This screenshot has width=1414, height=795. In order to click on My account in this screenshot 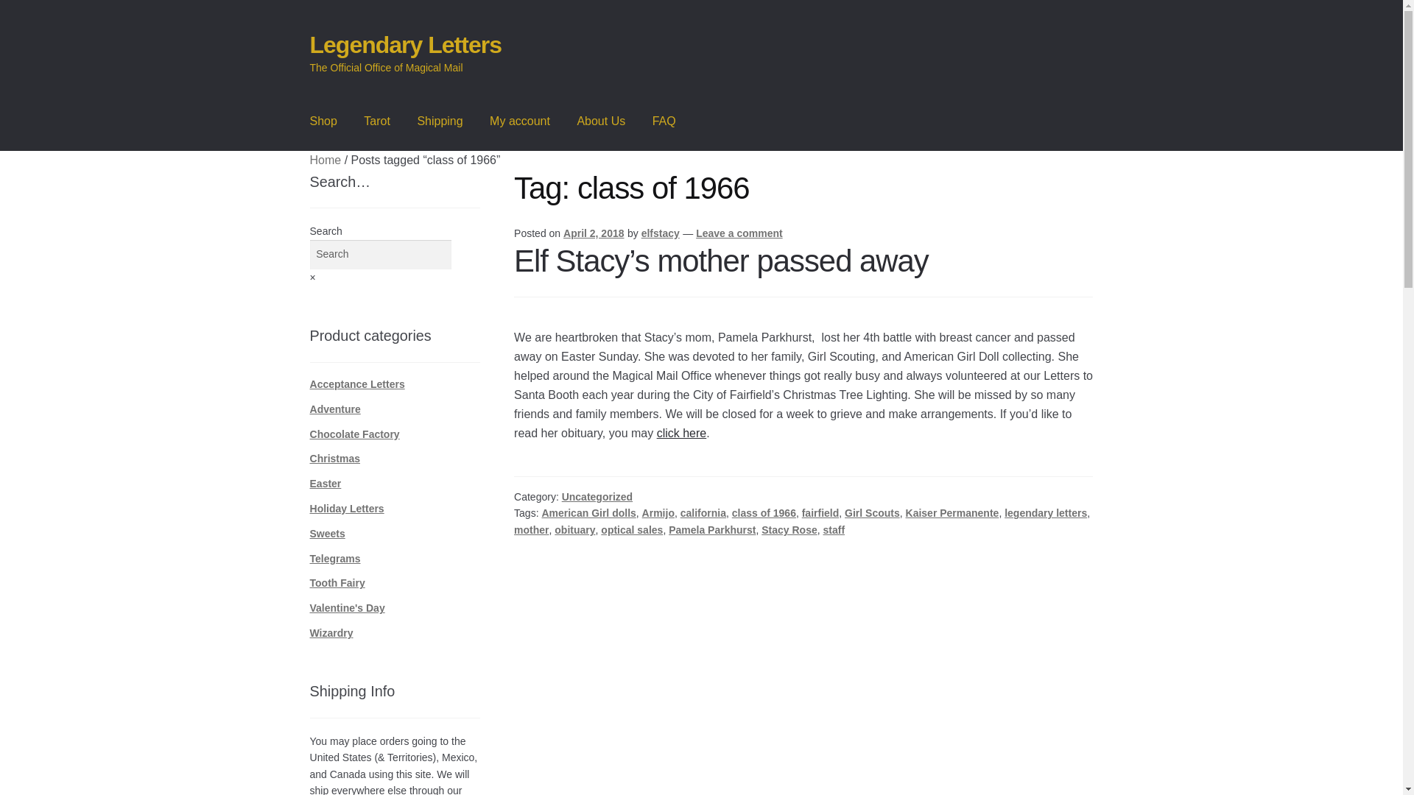, I will do `click(519, 121)`.